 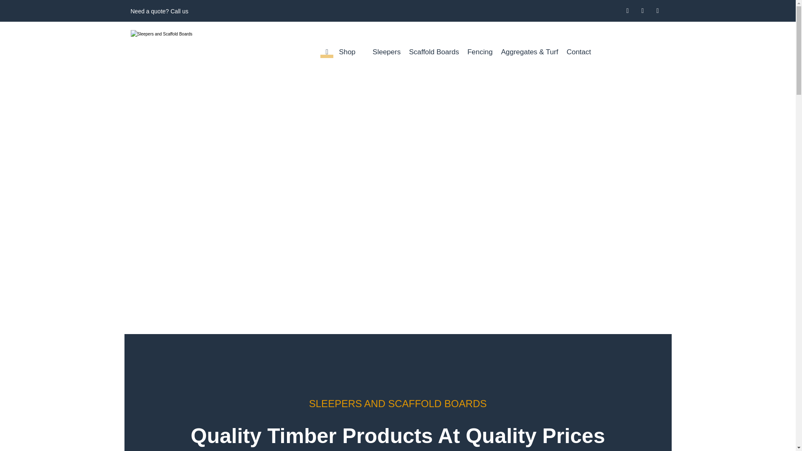 What do you see at coordinates (583, 52) in the screenshot?
I see `Contact` at bounding box center [583, 52].